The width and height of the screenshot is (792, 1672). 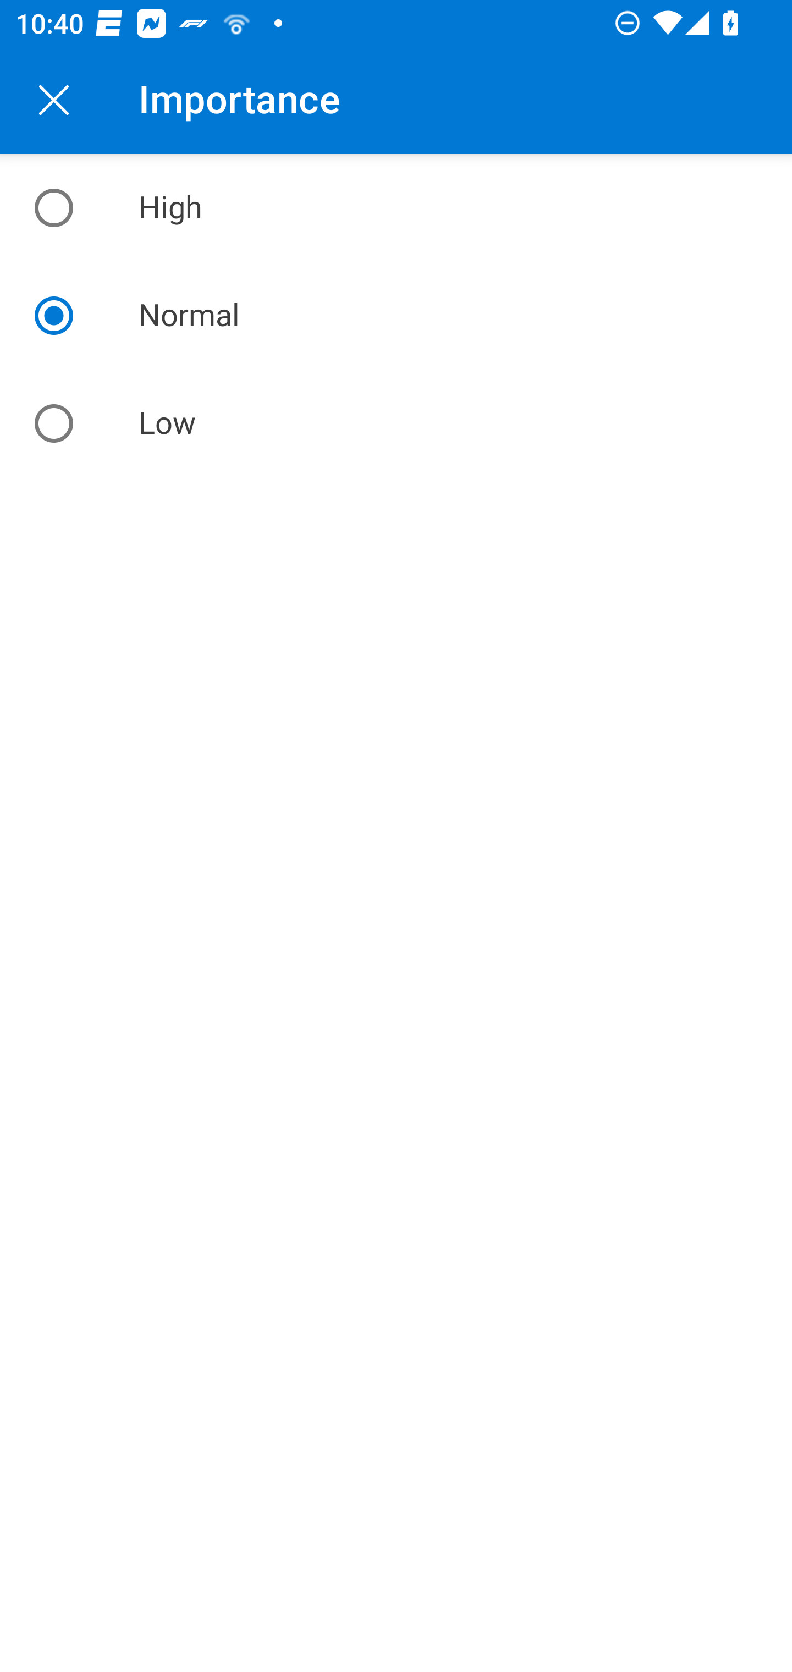 What do you see at coordinates (396, 208) in the screenshot?
I see `High` at bounding box center [396, 208].